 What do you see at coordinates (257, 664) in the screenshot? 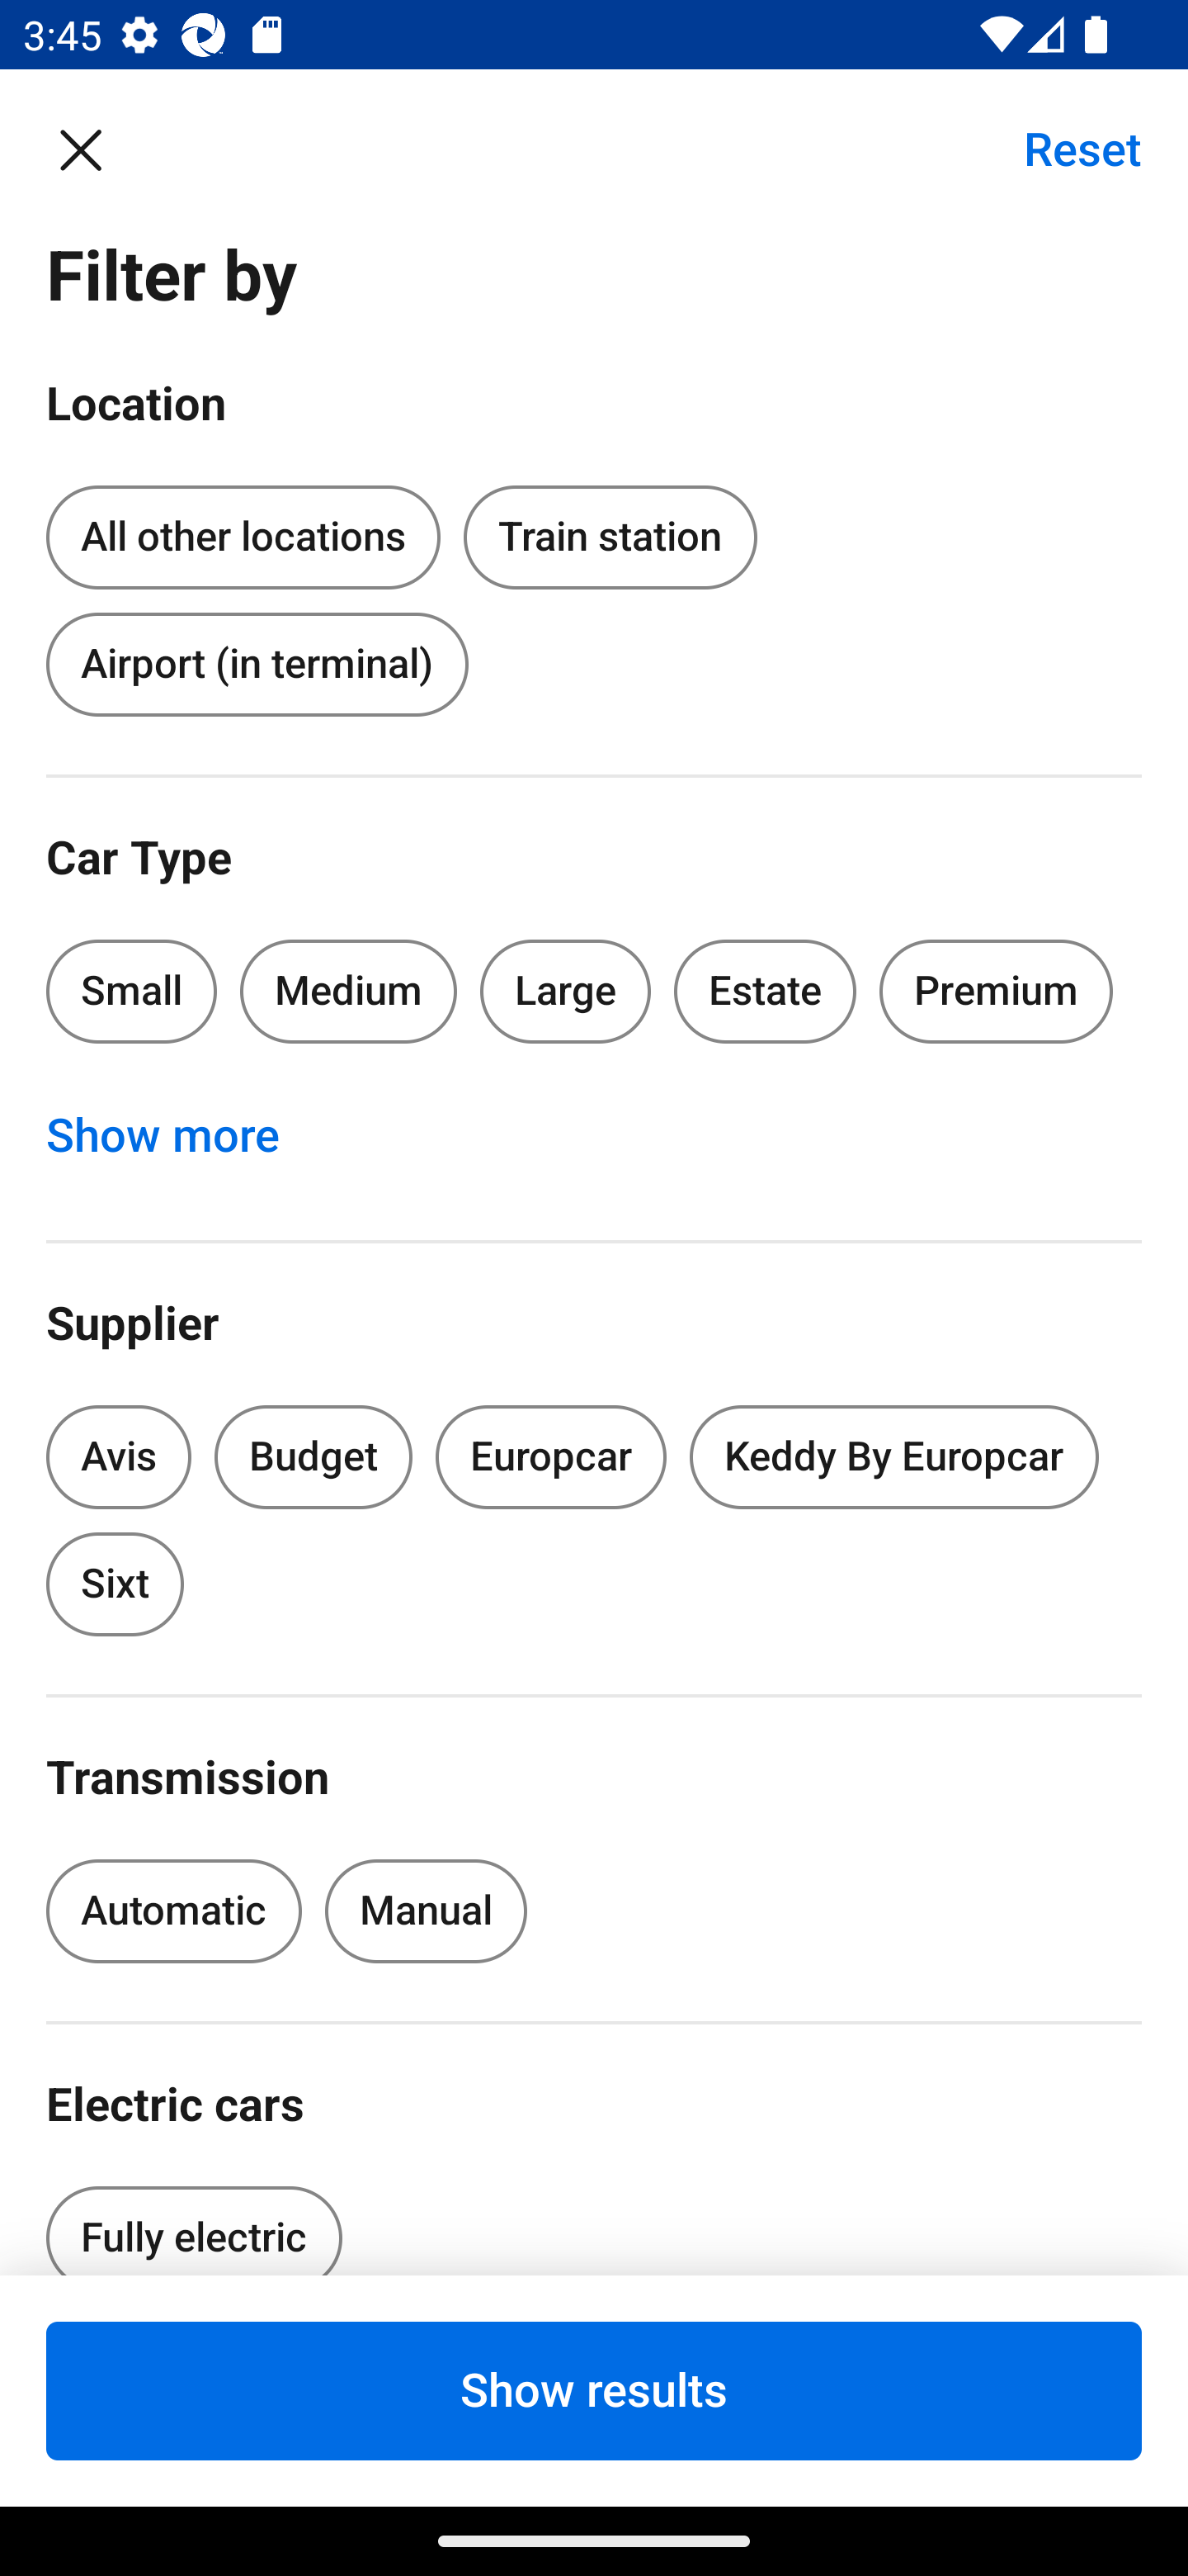
I see `Airport (in terminal)` at bounding box center [257, 664].